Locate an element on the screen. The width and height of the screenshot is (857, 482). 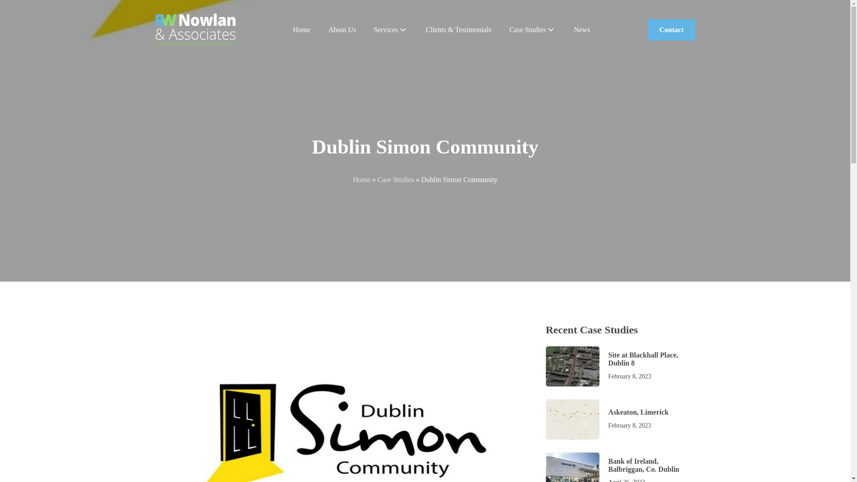
Case Studies is located at coordinates (395, 179).